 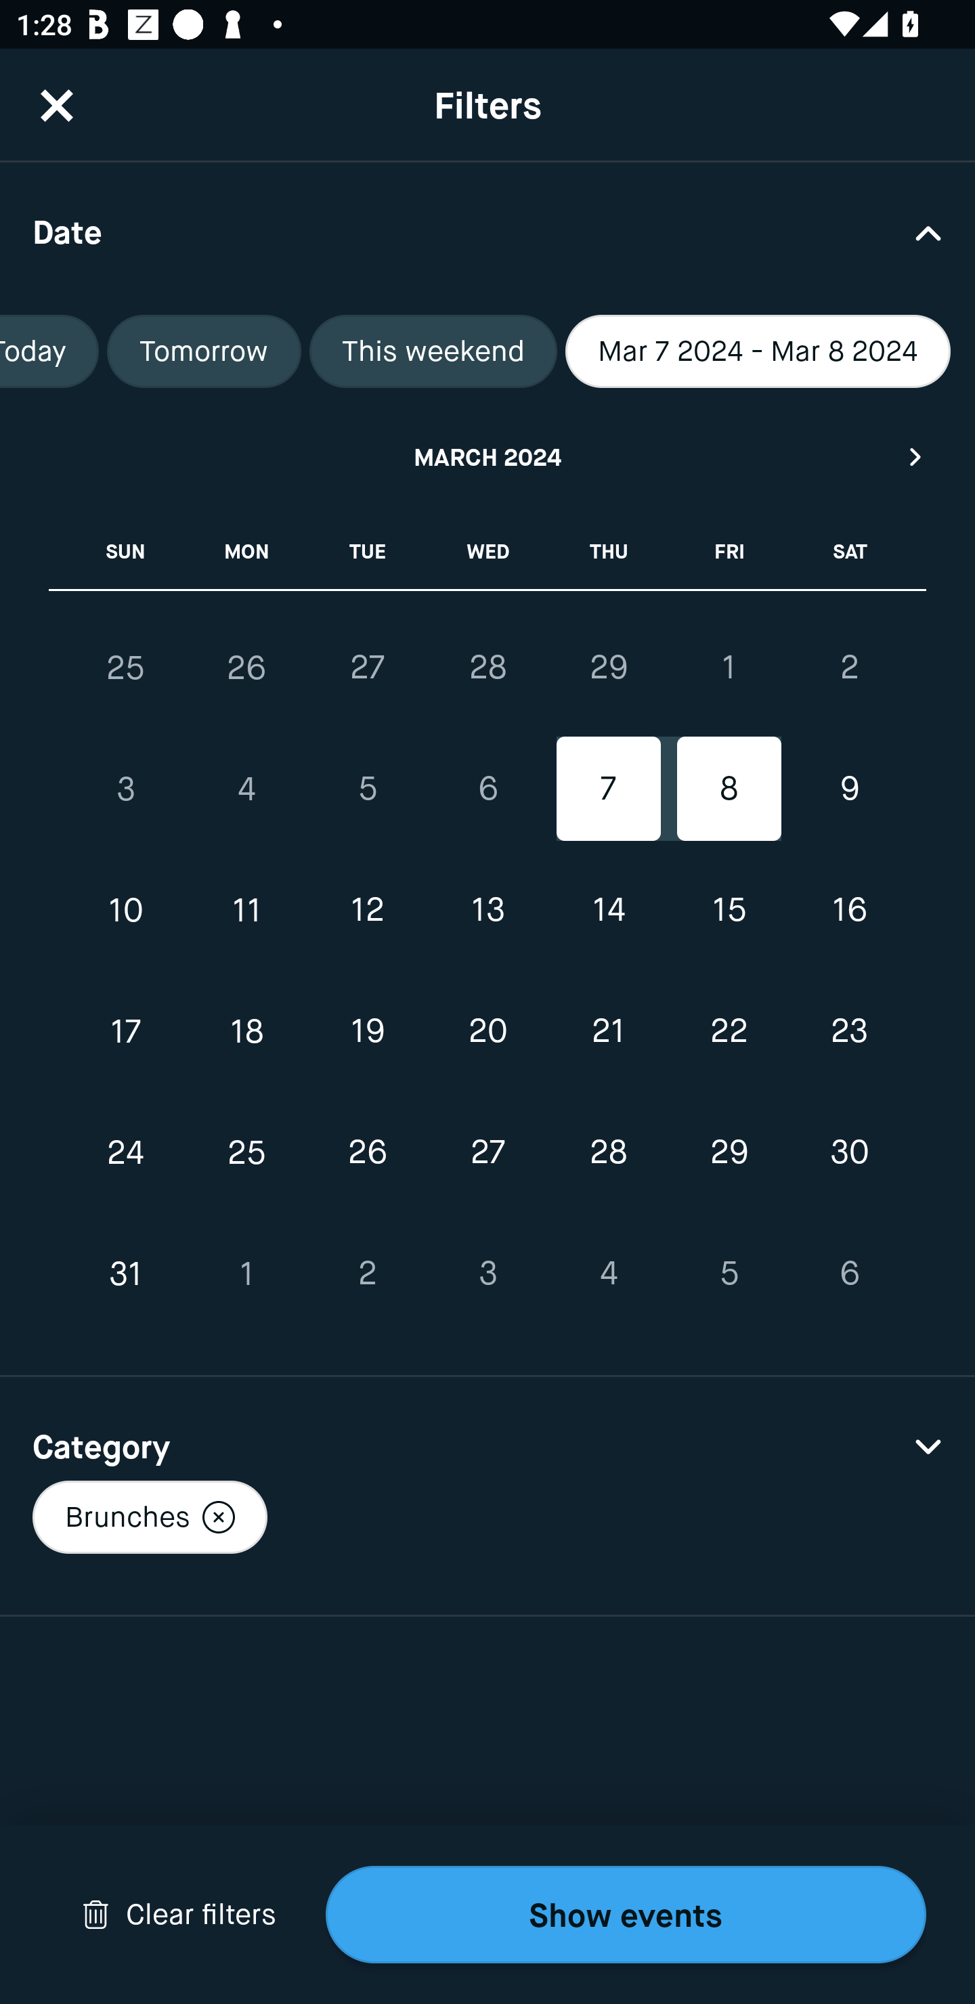 I want to click on 5, so click(x=729, y=1273).